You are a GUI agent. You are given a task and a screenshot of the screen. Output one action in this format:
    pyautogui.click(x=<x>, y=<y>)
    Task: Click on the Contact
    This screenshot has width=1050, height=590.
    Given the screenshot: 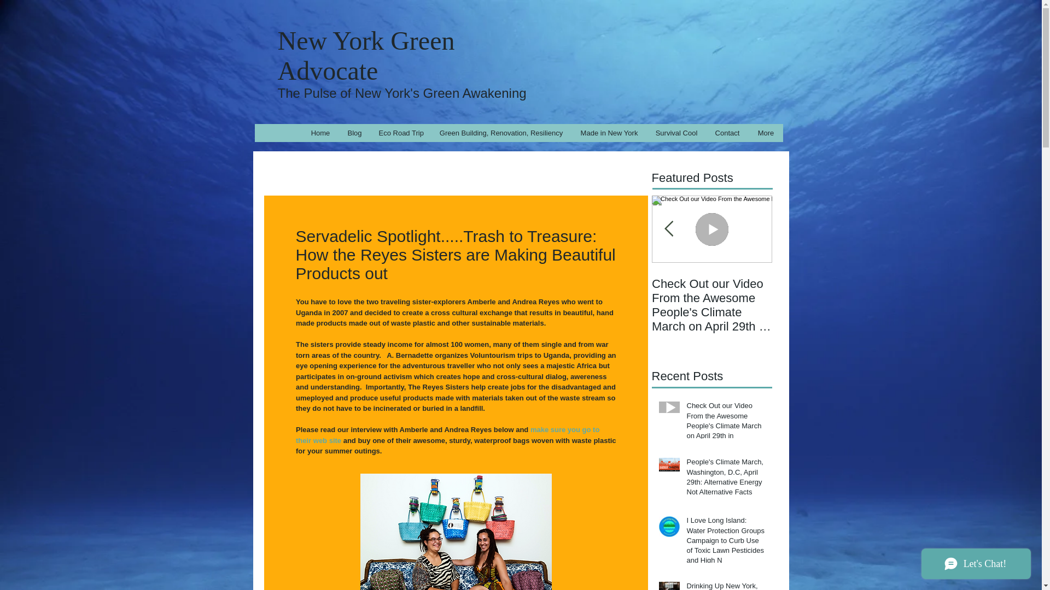 What is the action you would take?
    pyautogui.click(x=726, y=133)
    